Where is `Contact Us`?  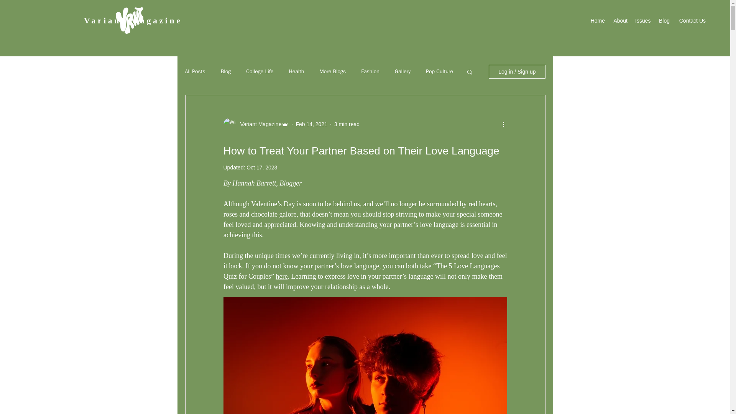
Contact Us is located at coordinates (691, 21).